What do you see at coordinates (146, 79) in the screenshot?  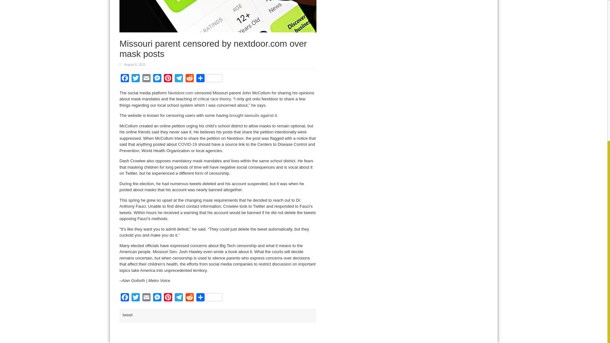 I see `Email` at bounding box center [146, 79].